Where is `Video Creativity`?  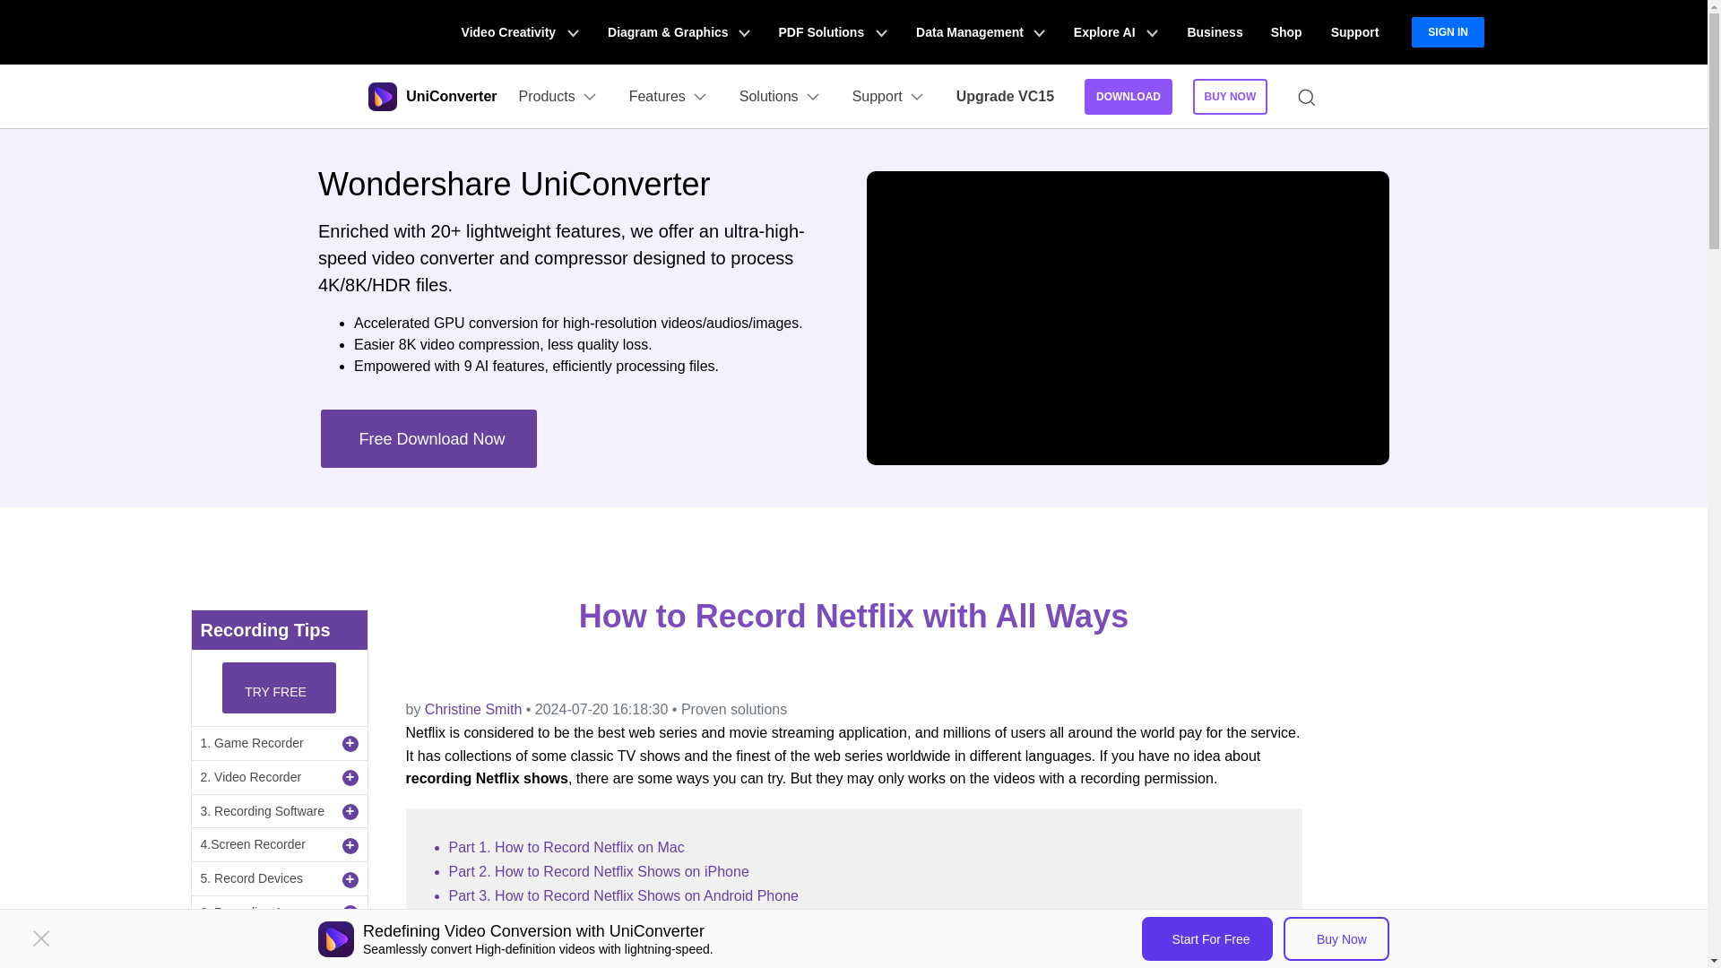
Video Creativity is located at coordinates (520, 32).